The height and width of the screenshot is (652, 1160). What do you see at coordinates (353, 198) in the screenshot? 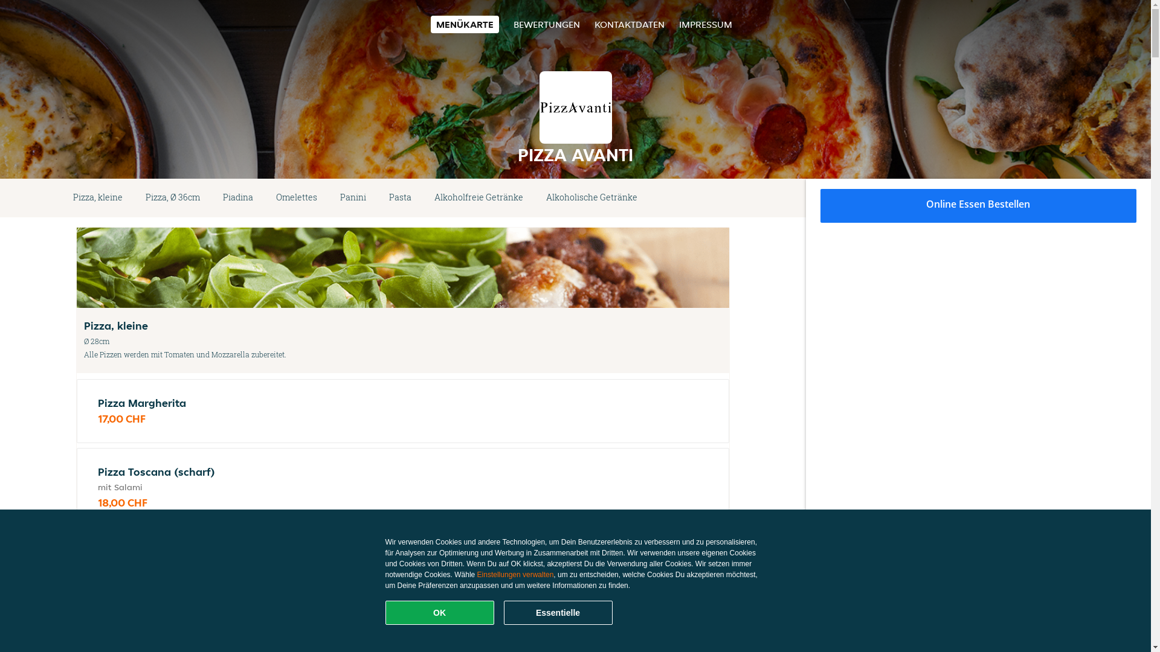
I see `Panini` at bounding box center [353, 198].